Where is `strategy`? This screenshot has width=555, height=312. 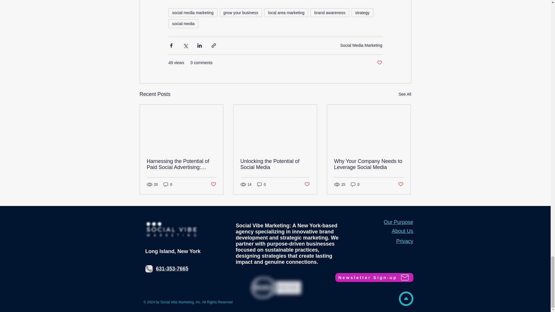 strategy is located at coordinates (362, 13).